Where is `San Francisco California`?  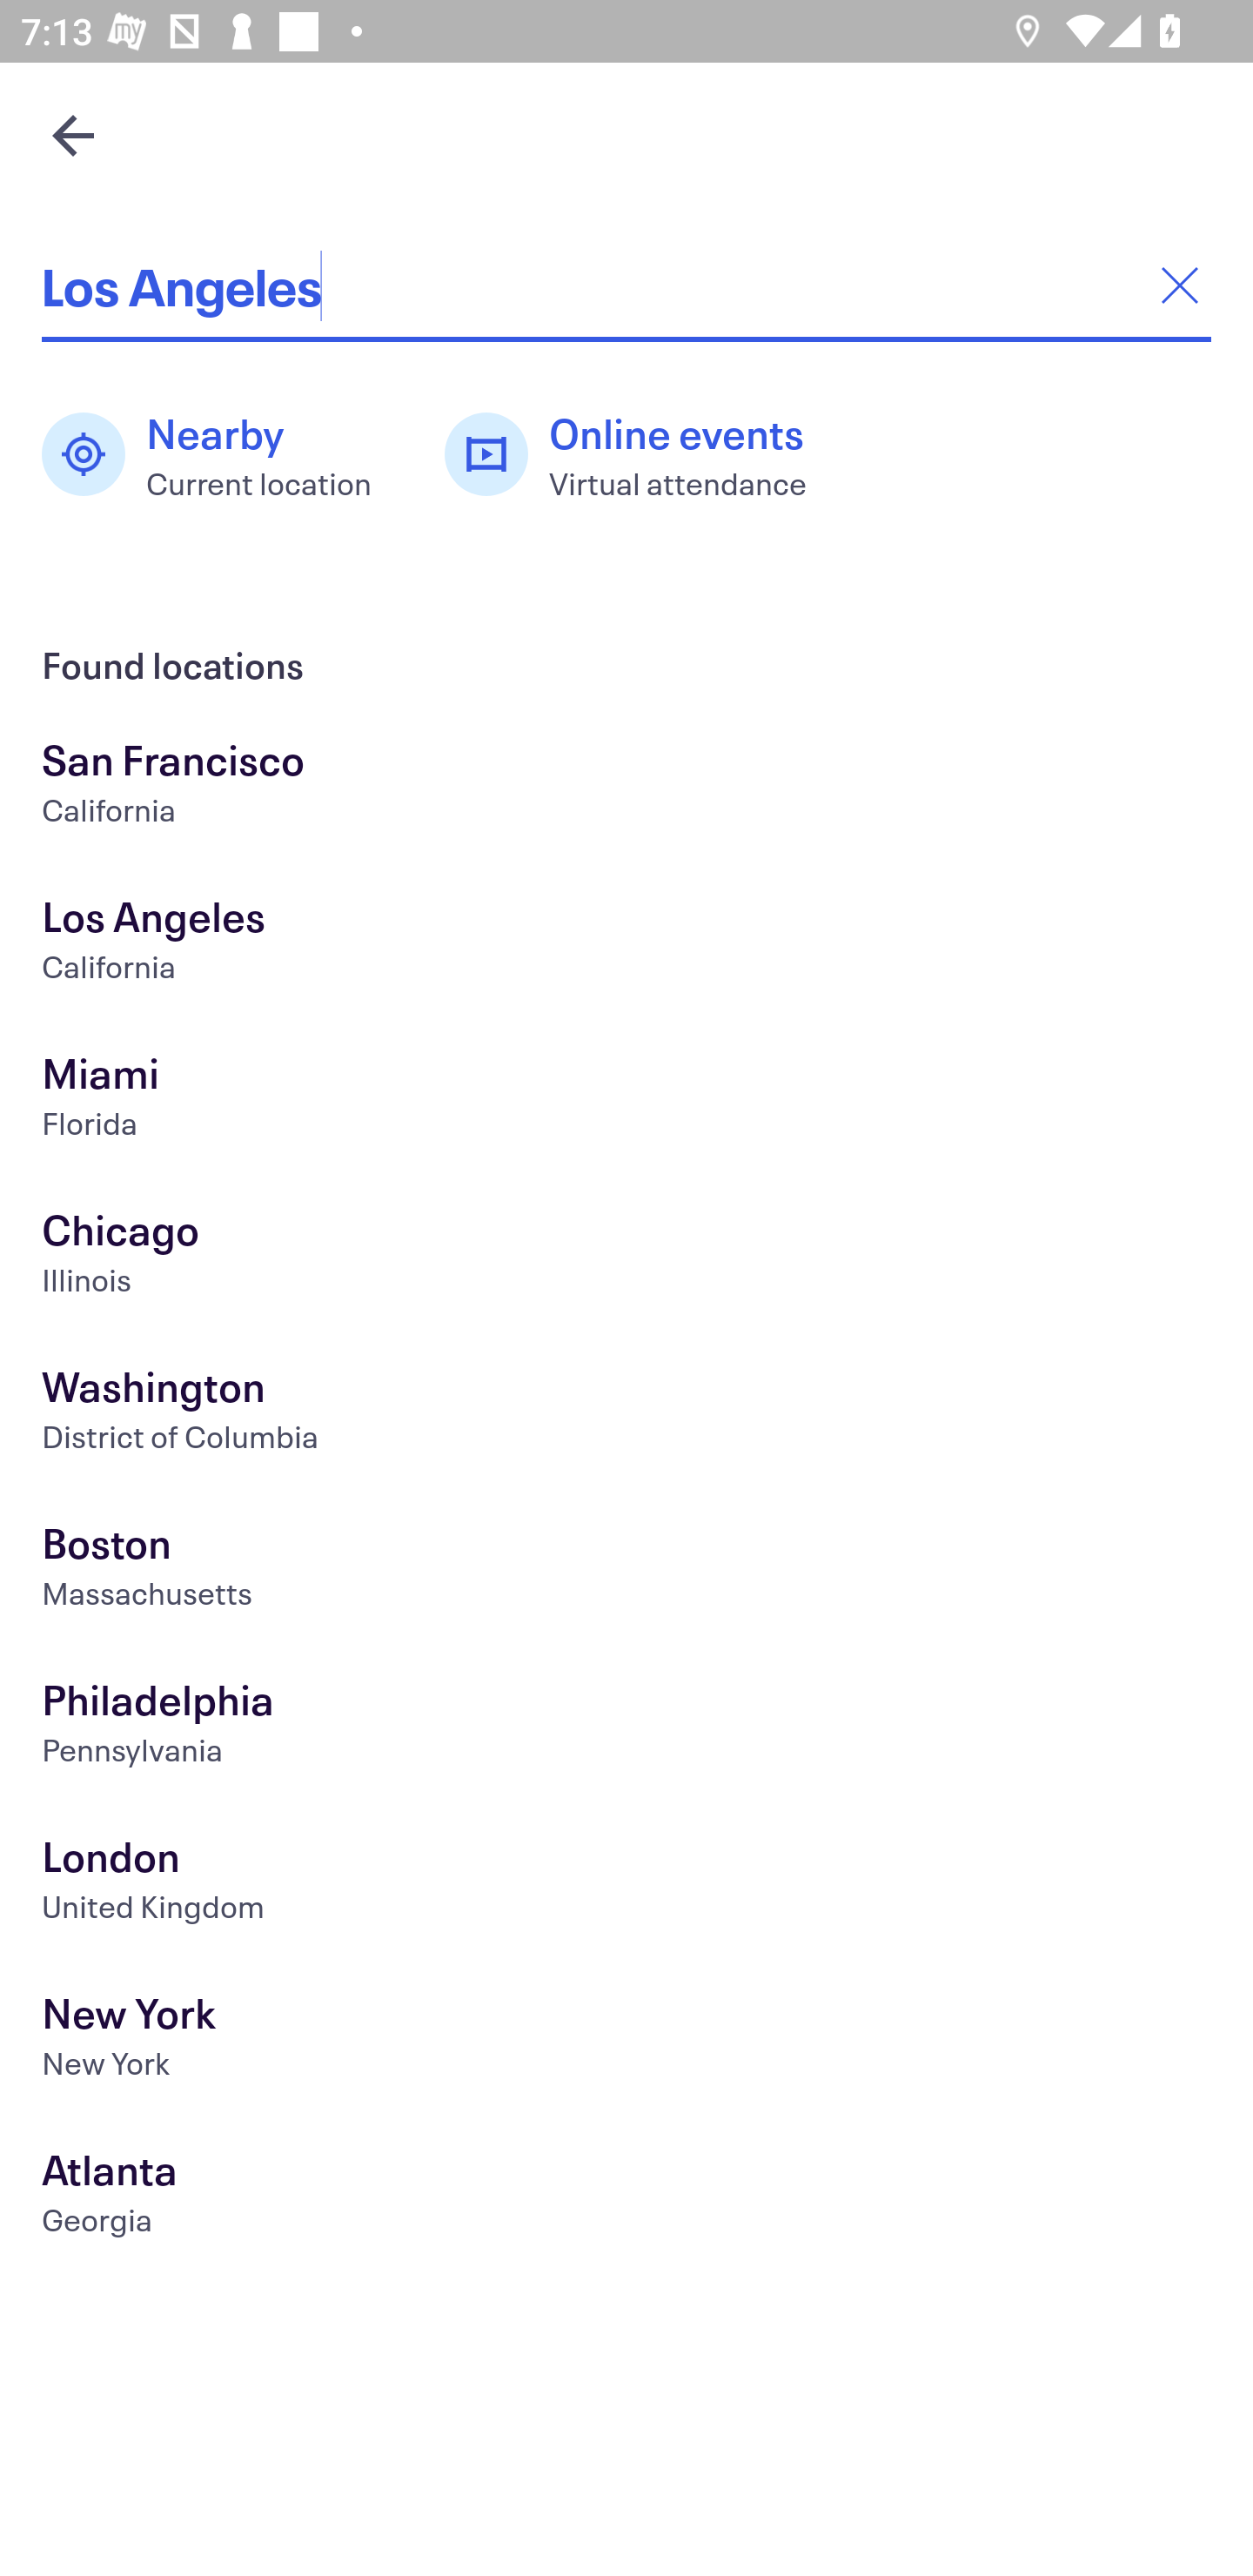
San Francisco California is located at coordinates (626, 788).